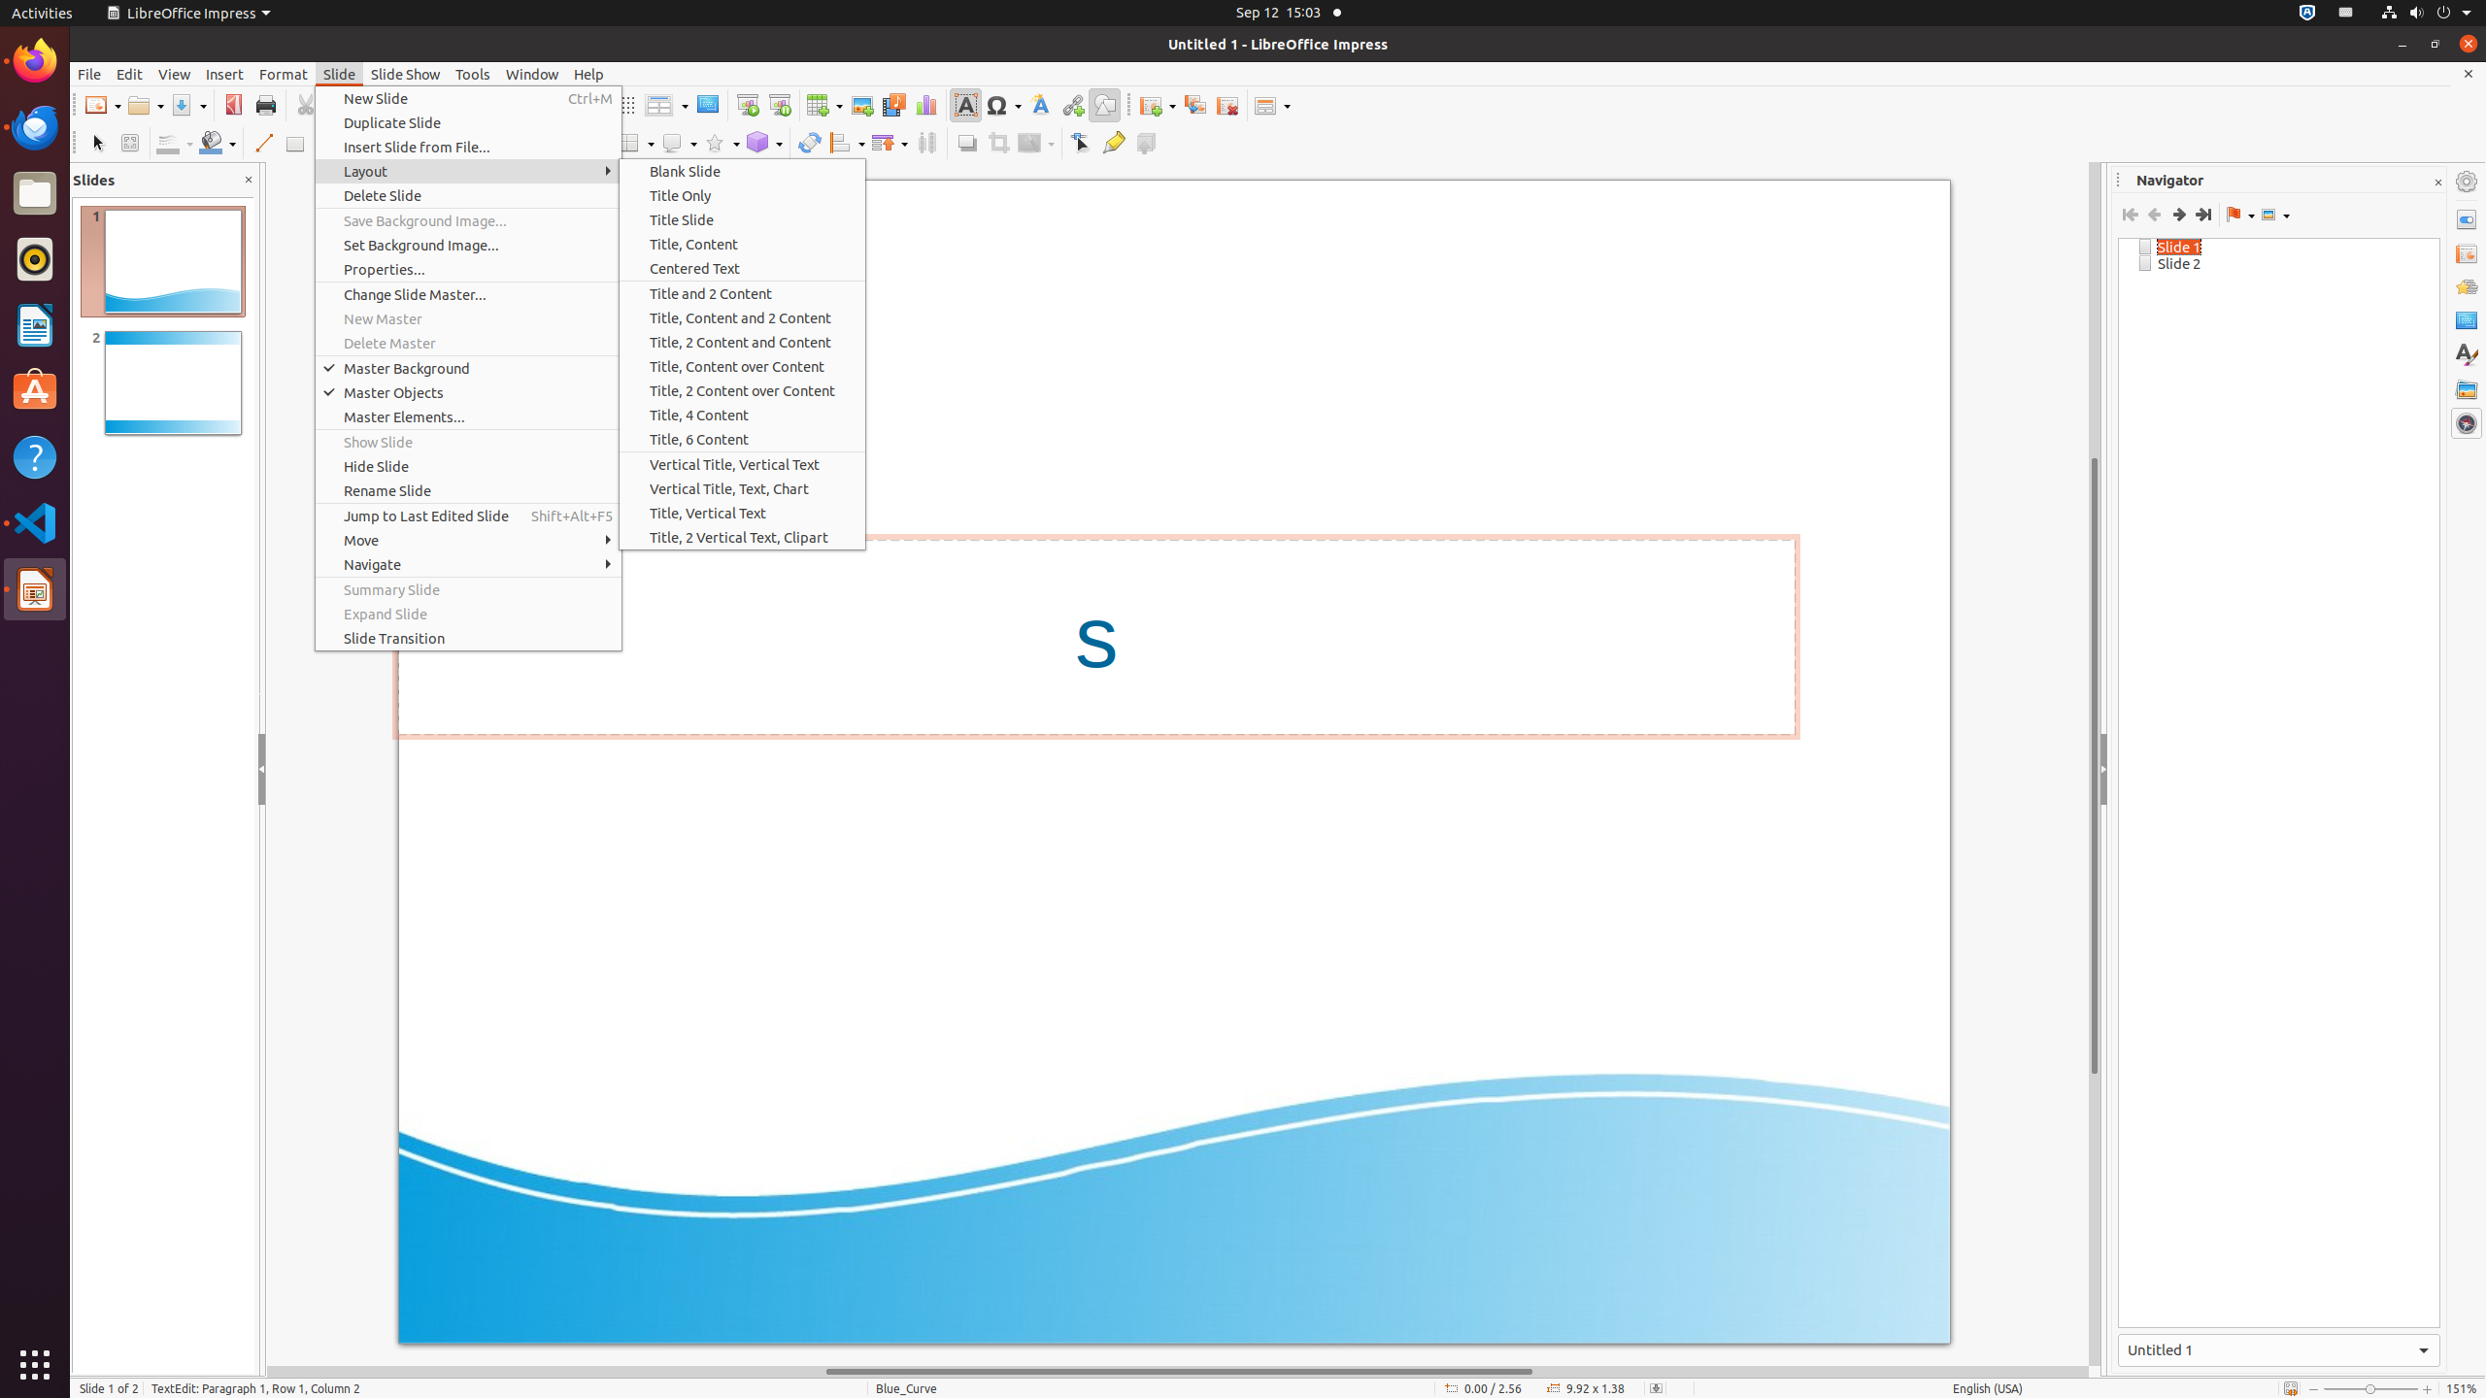 This screenshot has height=1398, width=2486. What do you see at coordinates (742, 293) in the screenshot?
I see `Title and 2 Content` at bounding box center [742, 293].